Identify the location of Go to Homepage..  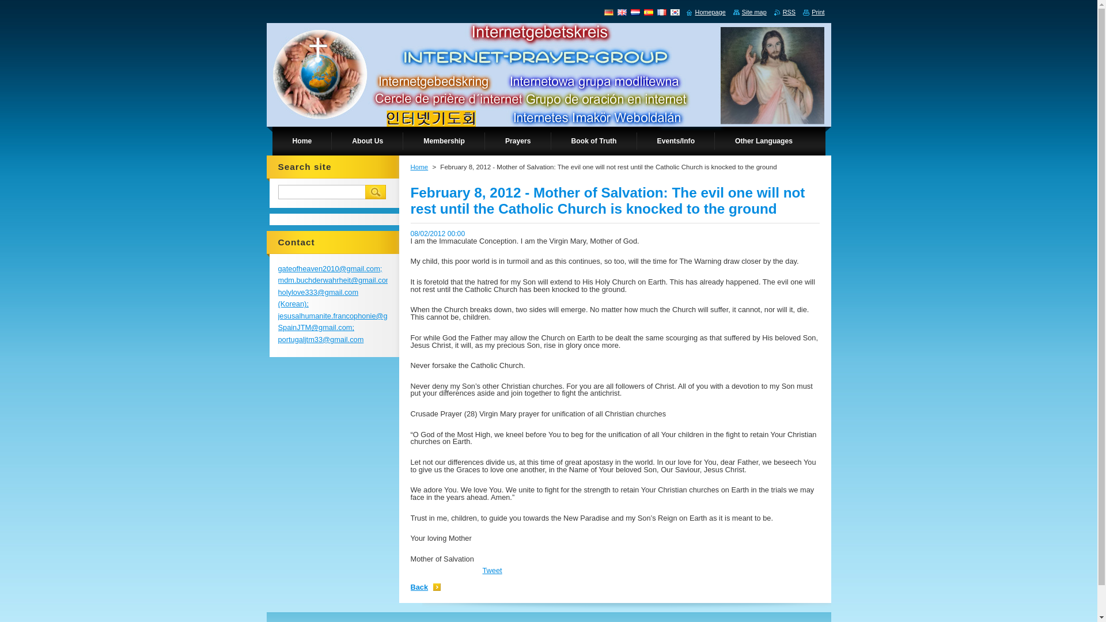
(388, 51).